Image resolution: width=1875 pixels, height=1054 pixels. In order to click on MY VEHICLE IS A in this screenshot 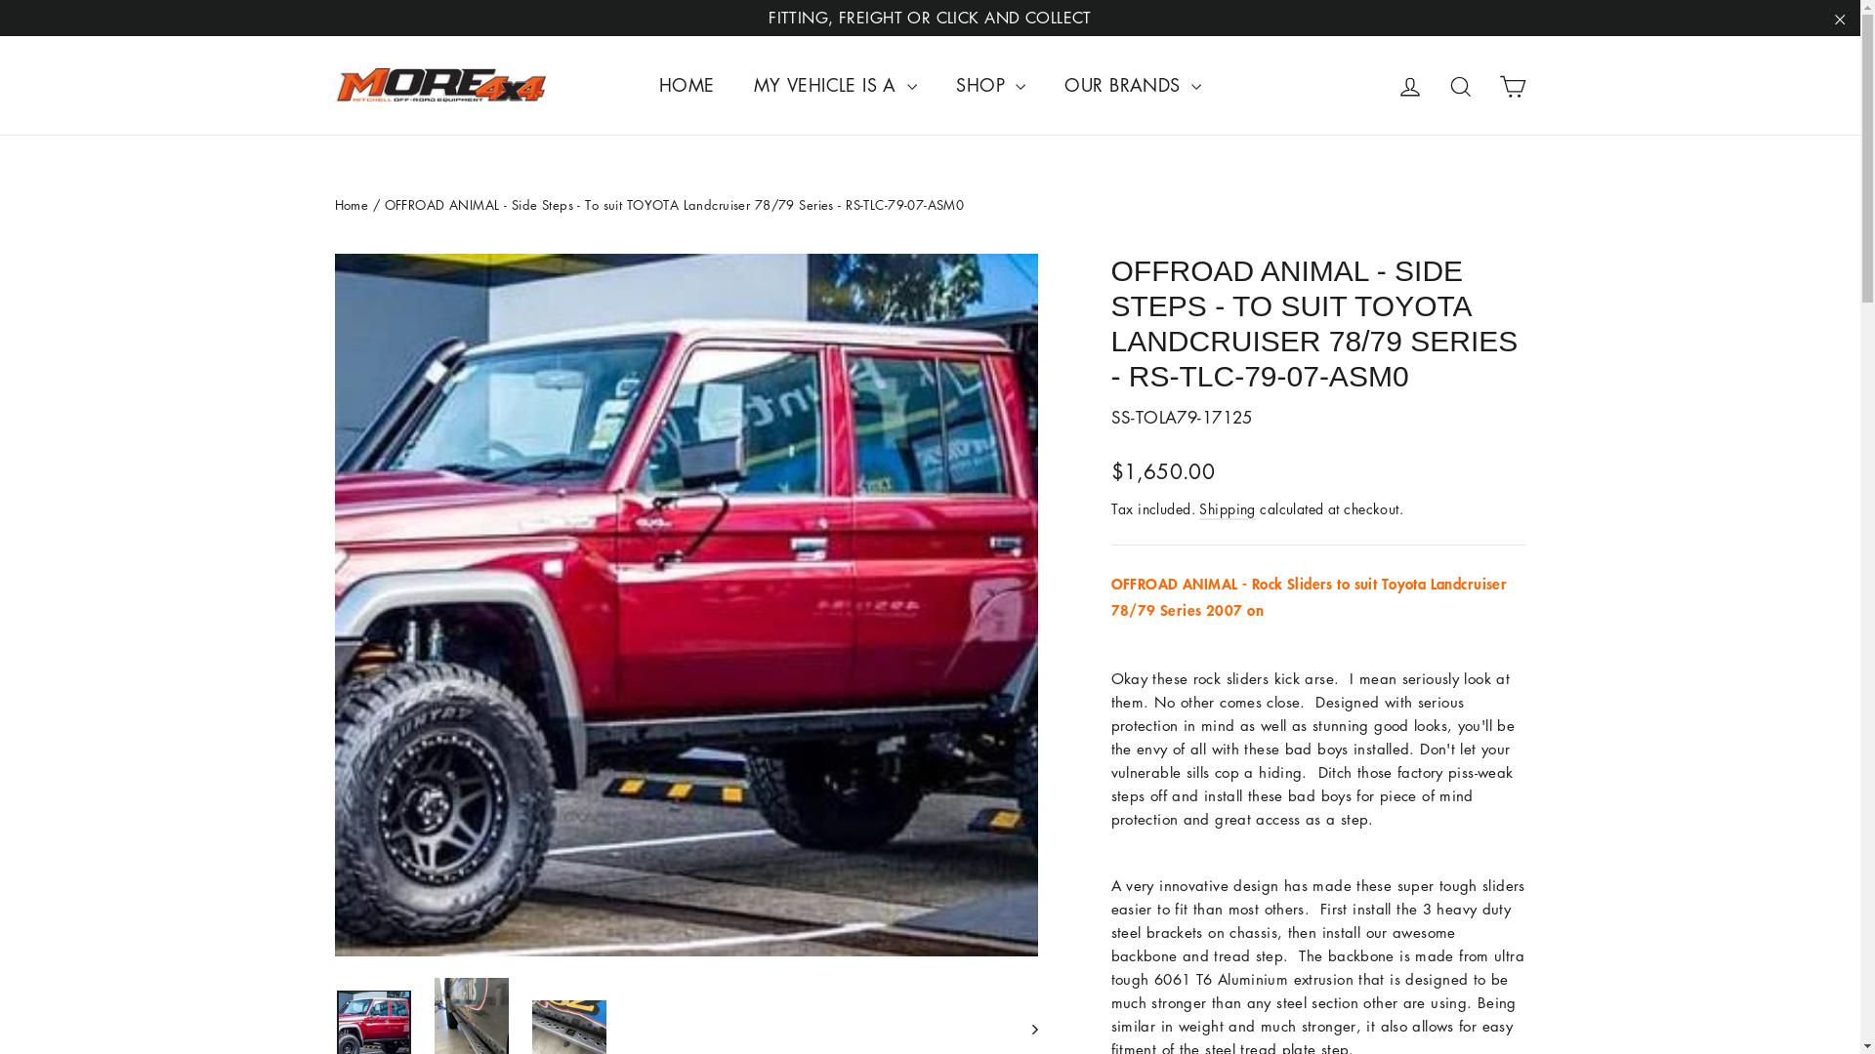, I will do `click(836, 86)`.